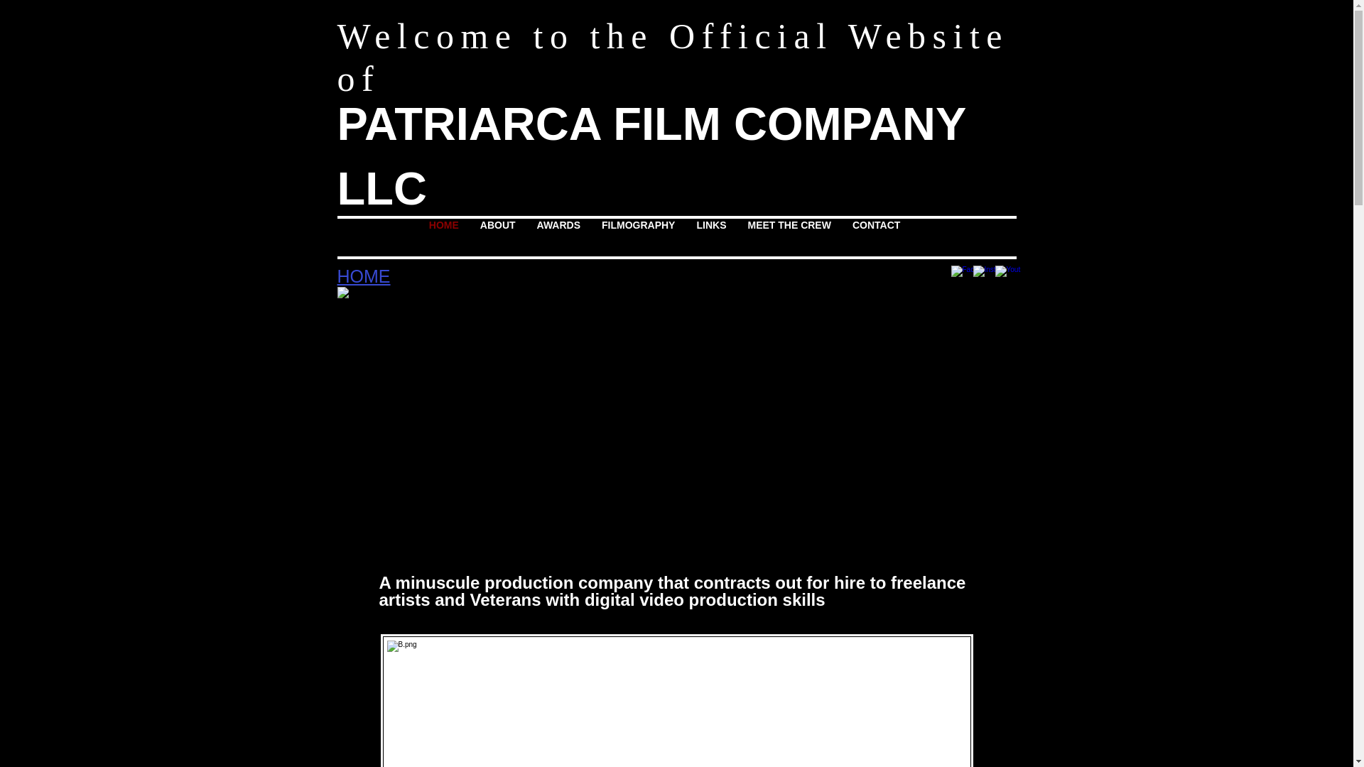  I want to click on HOME, so click(443, 237).